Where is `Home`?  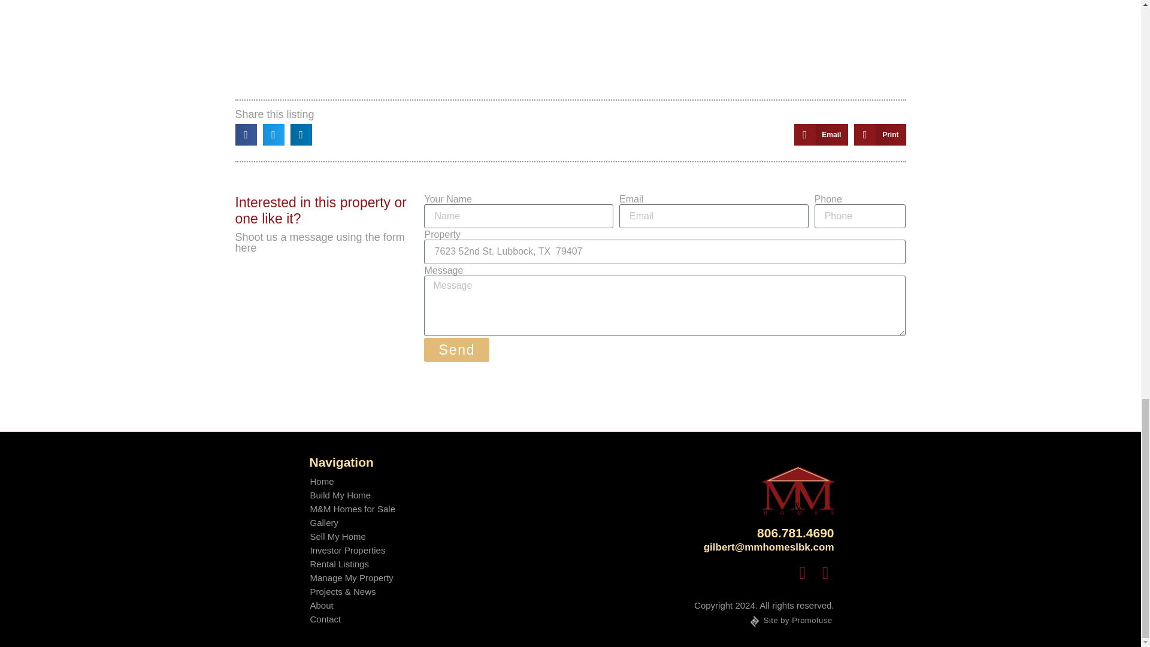
Home is located at coordinates (352, 481).